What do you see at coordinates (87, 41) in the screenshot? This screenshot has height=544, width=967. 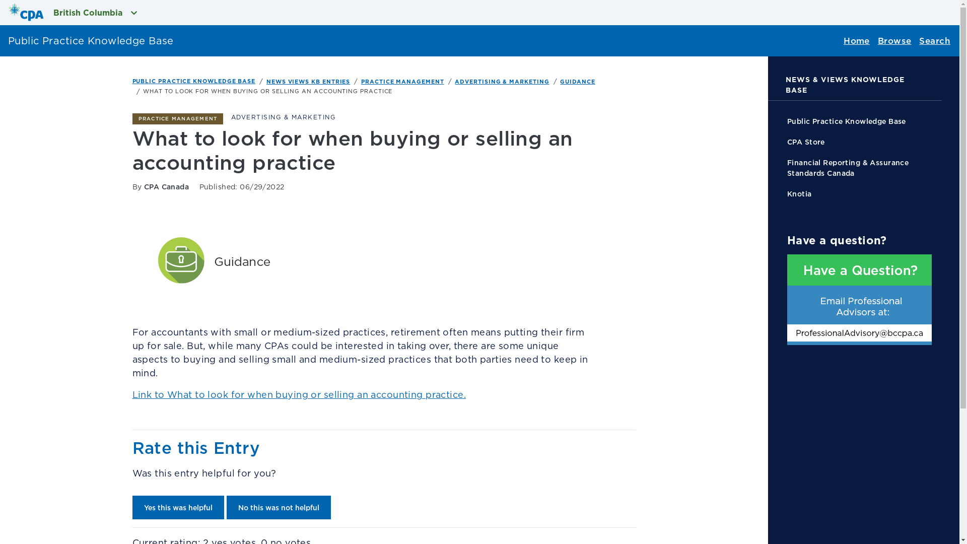 I see `Public Practice Knowledge Base` at bounding box center [87, 41].